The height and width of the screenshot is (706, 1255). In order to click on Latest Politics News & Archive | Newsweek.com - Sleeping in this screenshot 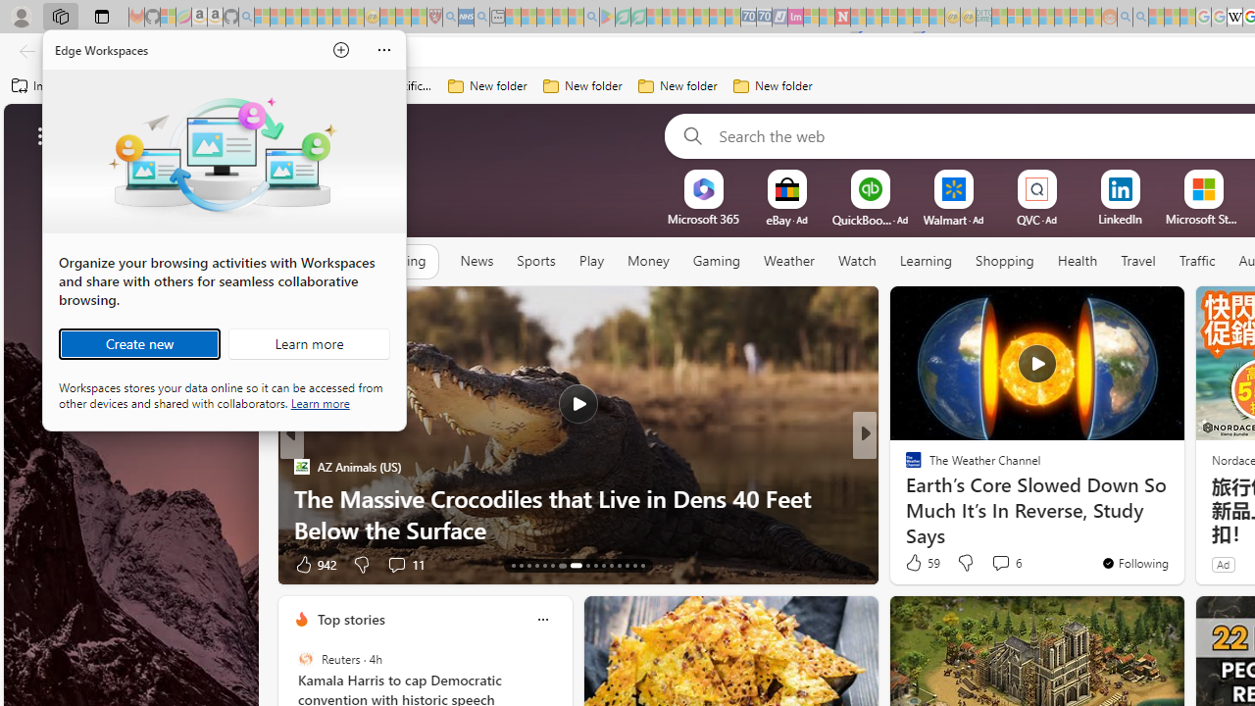, I will do `click(842, 18)`.